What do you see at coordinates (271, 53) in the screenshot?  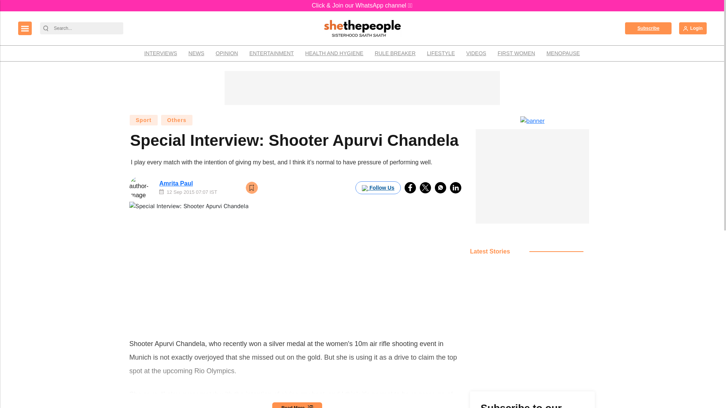 I see `ENTERTAINMENT` at bounding box center [271, 53].